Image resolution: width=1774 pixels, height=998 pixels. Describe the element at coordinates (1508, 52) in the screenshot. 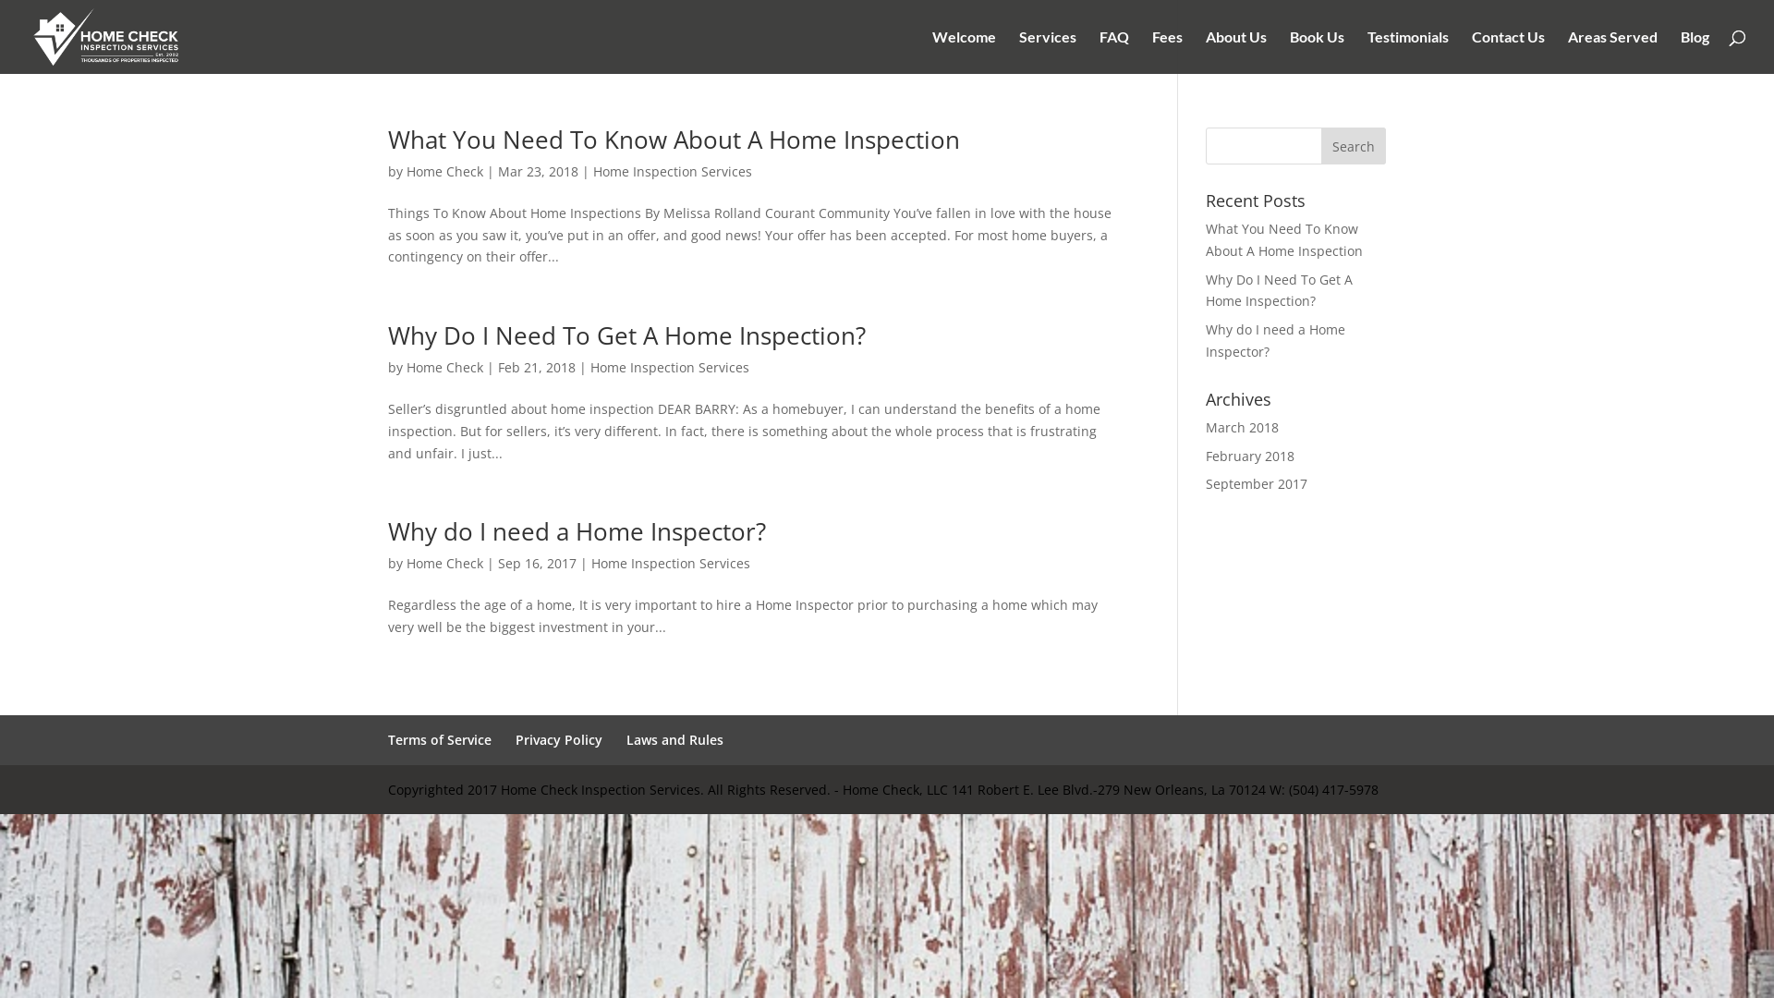

I see `Contact Us` at that location.